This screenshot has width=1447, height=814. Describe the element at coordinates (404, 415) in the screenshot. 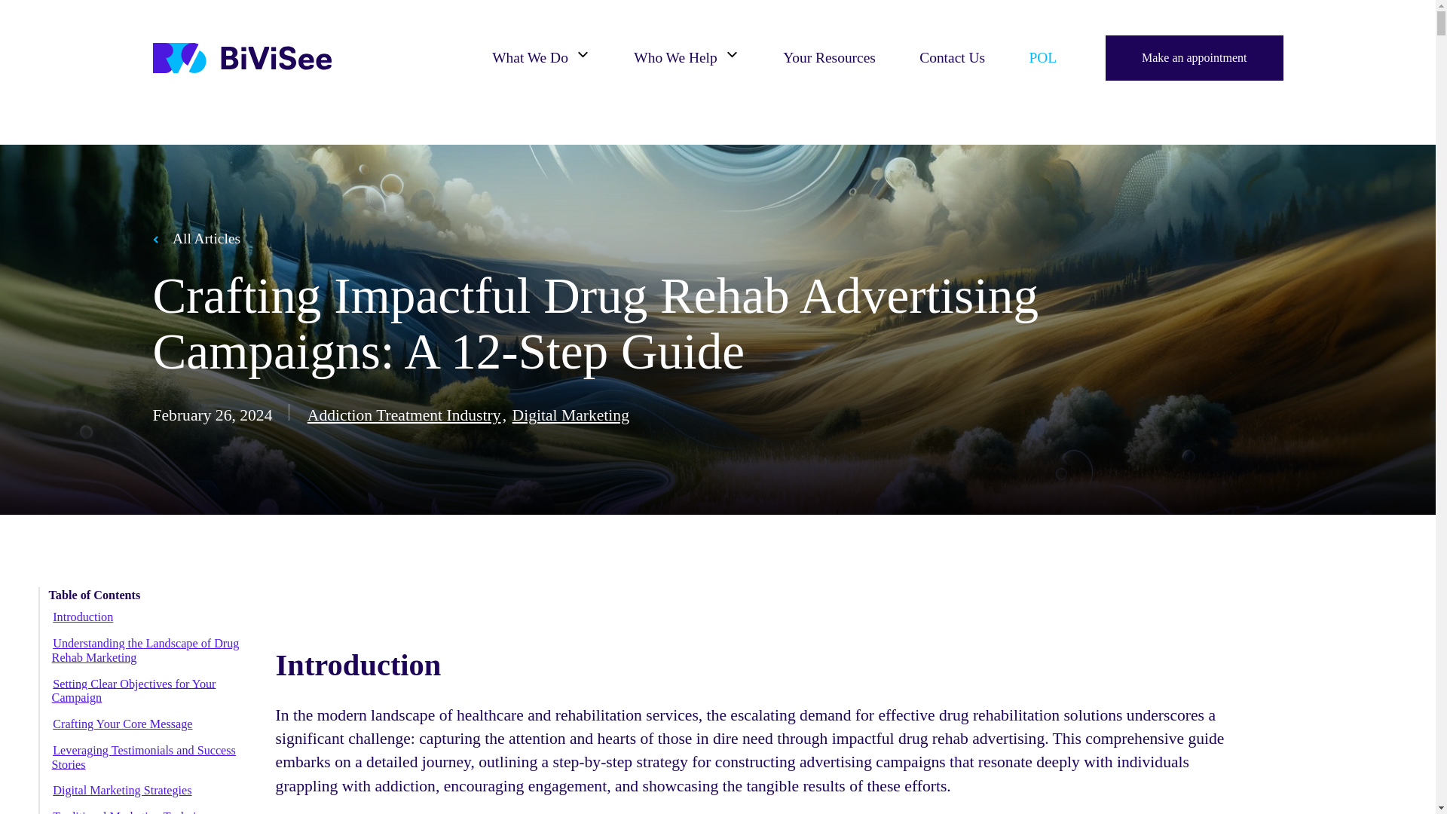

I see `Addiction Treatment Industry` at that location.